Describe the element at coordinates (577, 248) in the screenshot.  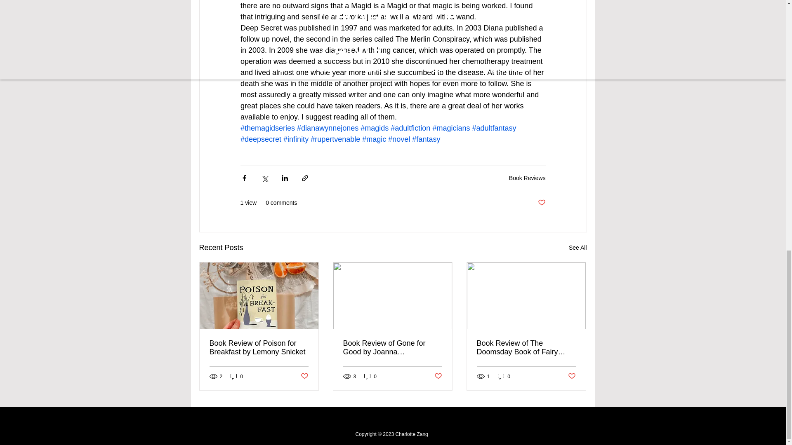
I see `See All` at that location.